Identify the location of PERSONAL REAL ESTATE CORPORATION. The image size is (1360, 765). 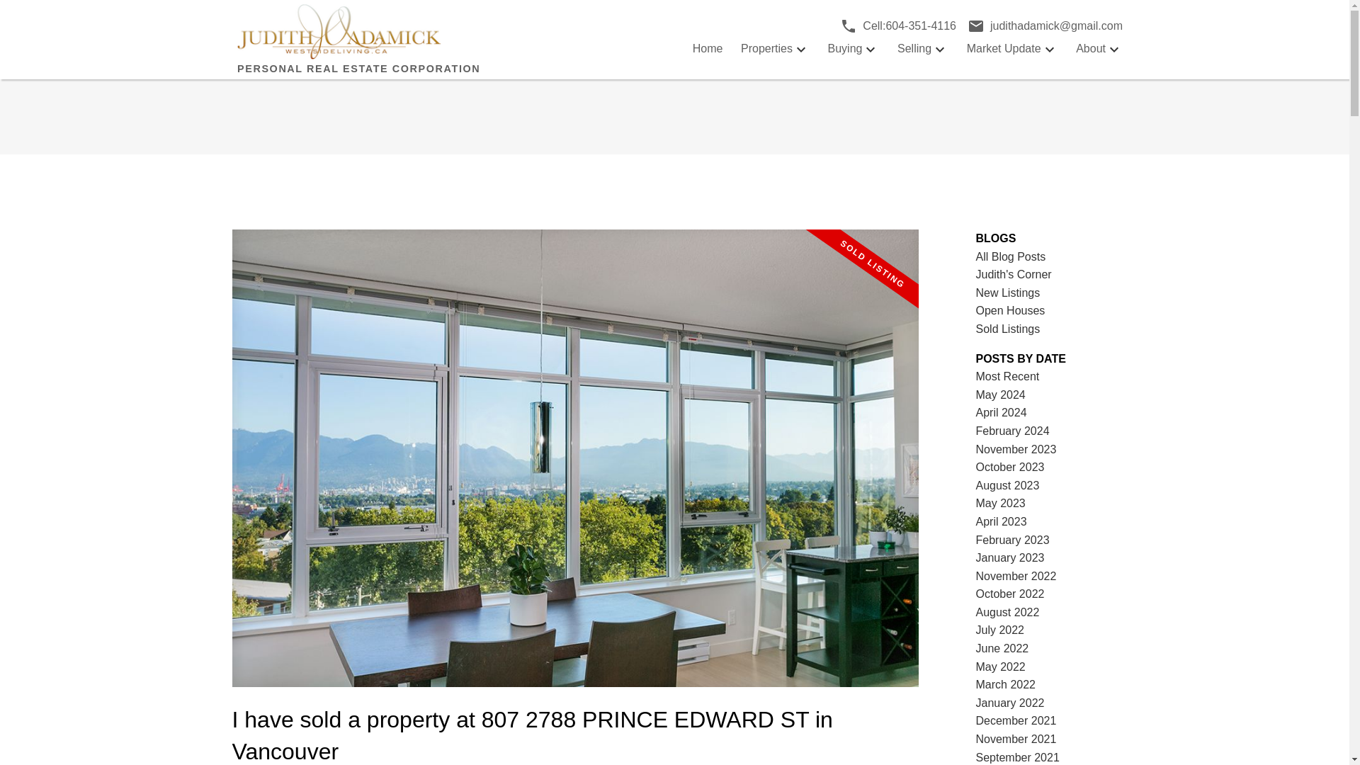
(409, 40).